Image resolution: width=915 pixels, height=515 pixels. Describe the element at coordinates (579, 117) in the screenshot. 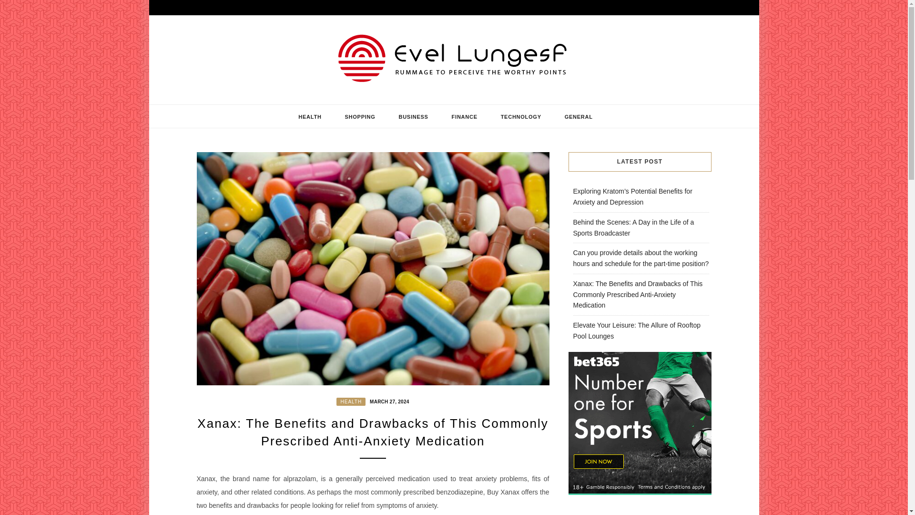

I see `GENERAL` at that location.